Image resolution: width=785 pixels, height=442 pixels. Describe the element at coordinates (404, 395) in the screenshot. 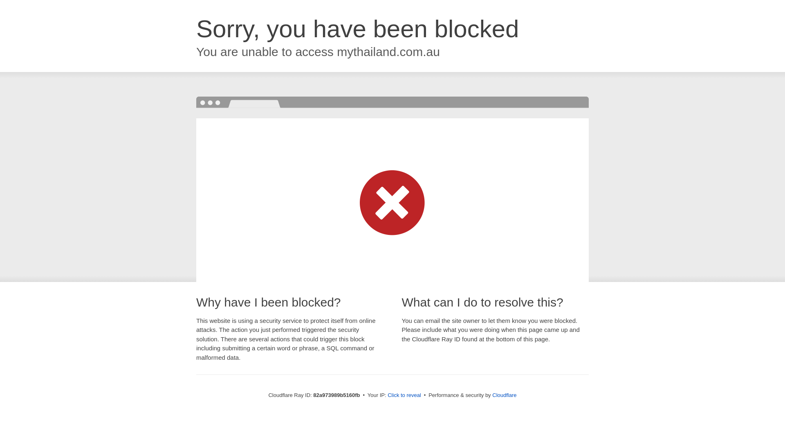

I see `Click to reveal` at that location.